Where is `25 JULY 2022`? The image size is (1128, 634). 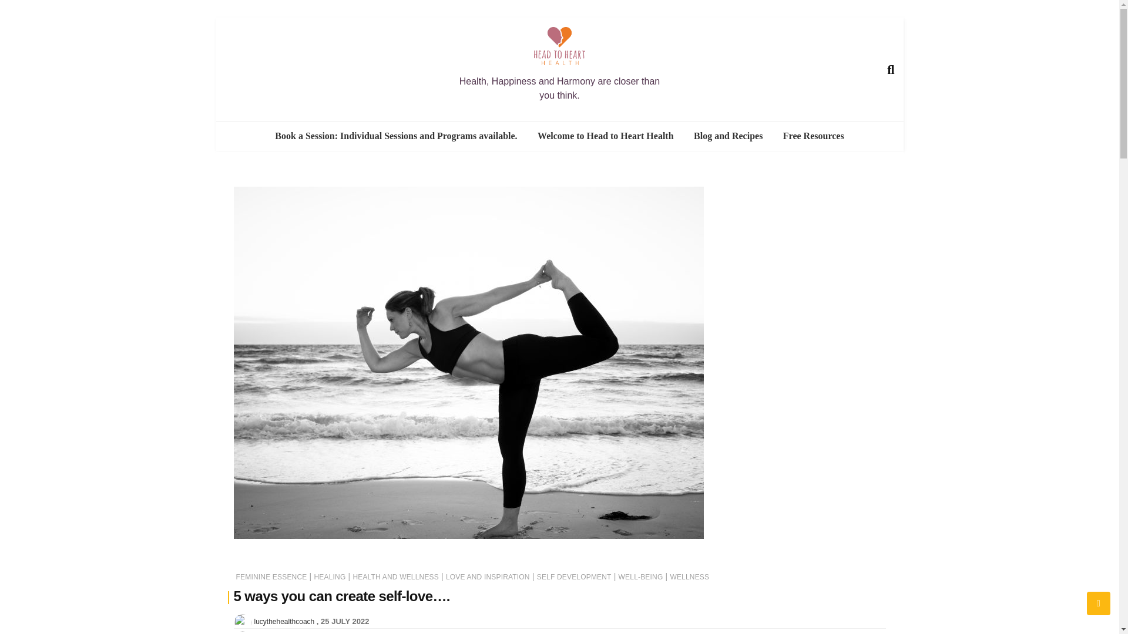
25 JULY 2022 is located at coordinates (344, 621).